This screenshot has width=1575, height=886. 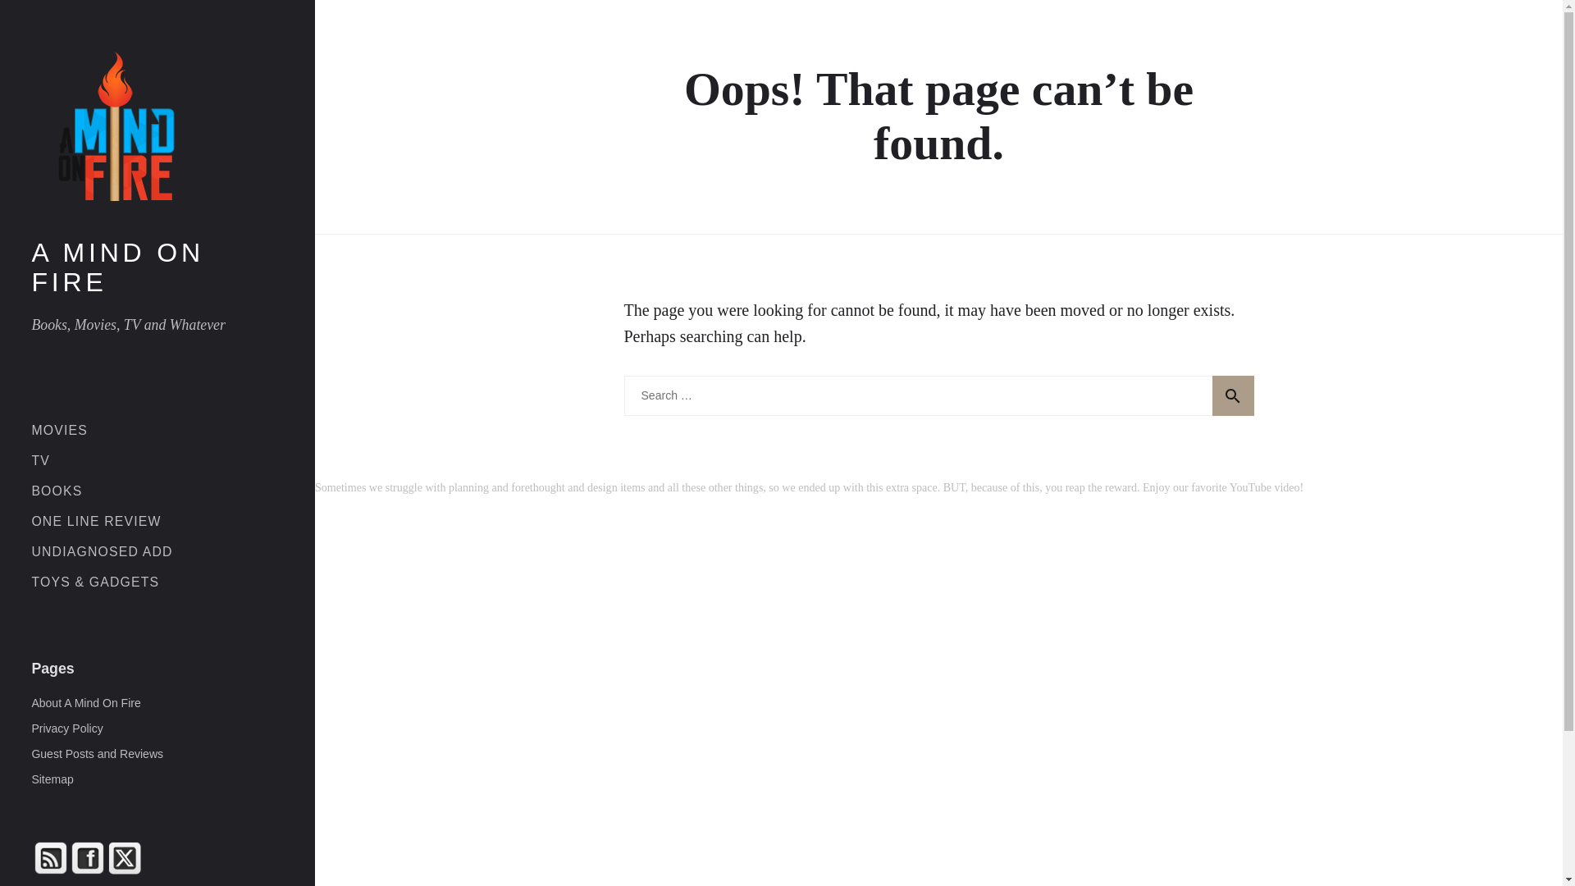 What do you see at coordinates (95, 521) in the screenshot?
I see `One Line Reviews` at bounding box center [95, 521].